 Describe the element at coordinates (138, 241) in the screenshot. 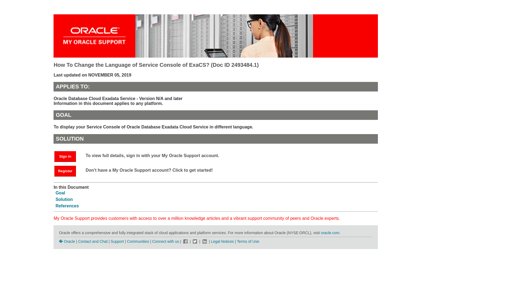

I see `Communities` at that location.